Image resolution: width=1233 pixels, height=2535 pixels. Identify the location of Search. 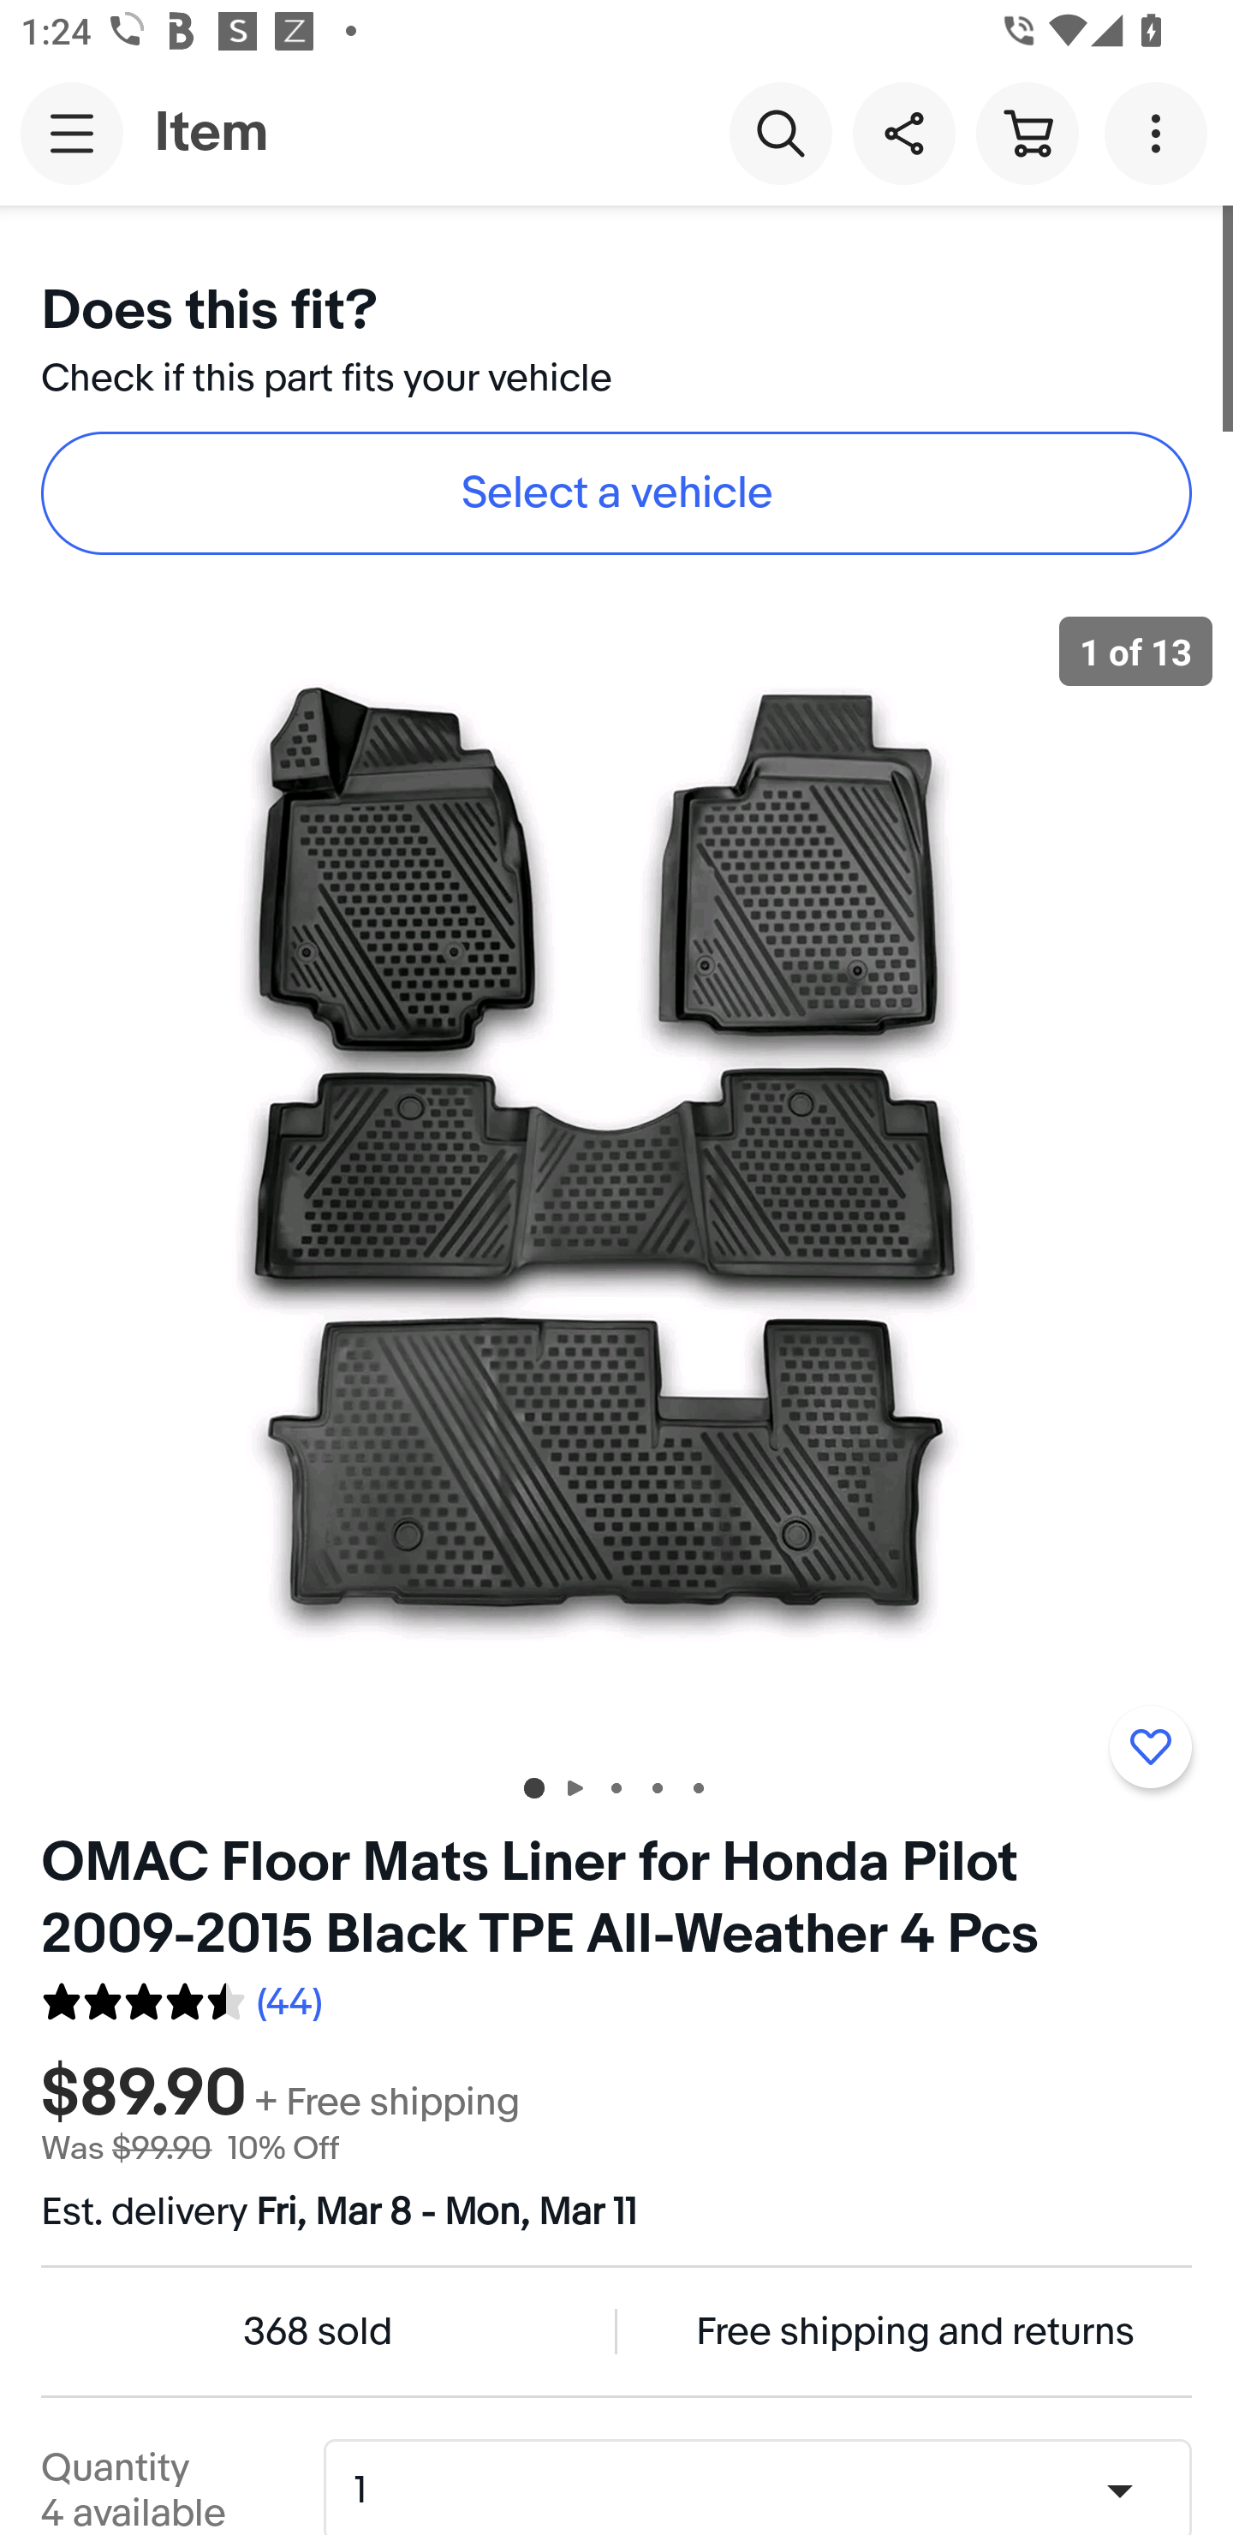
(780, 132).